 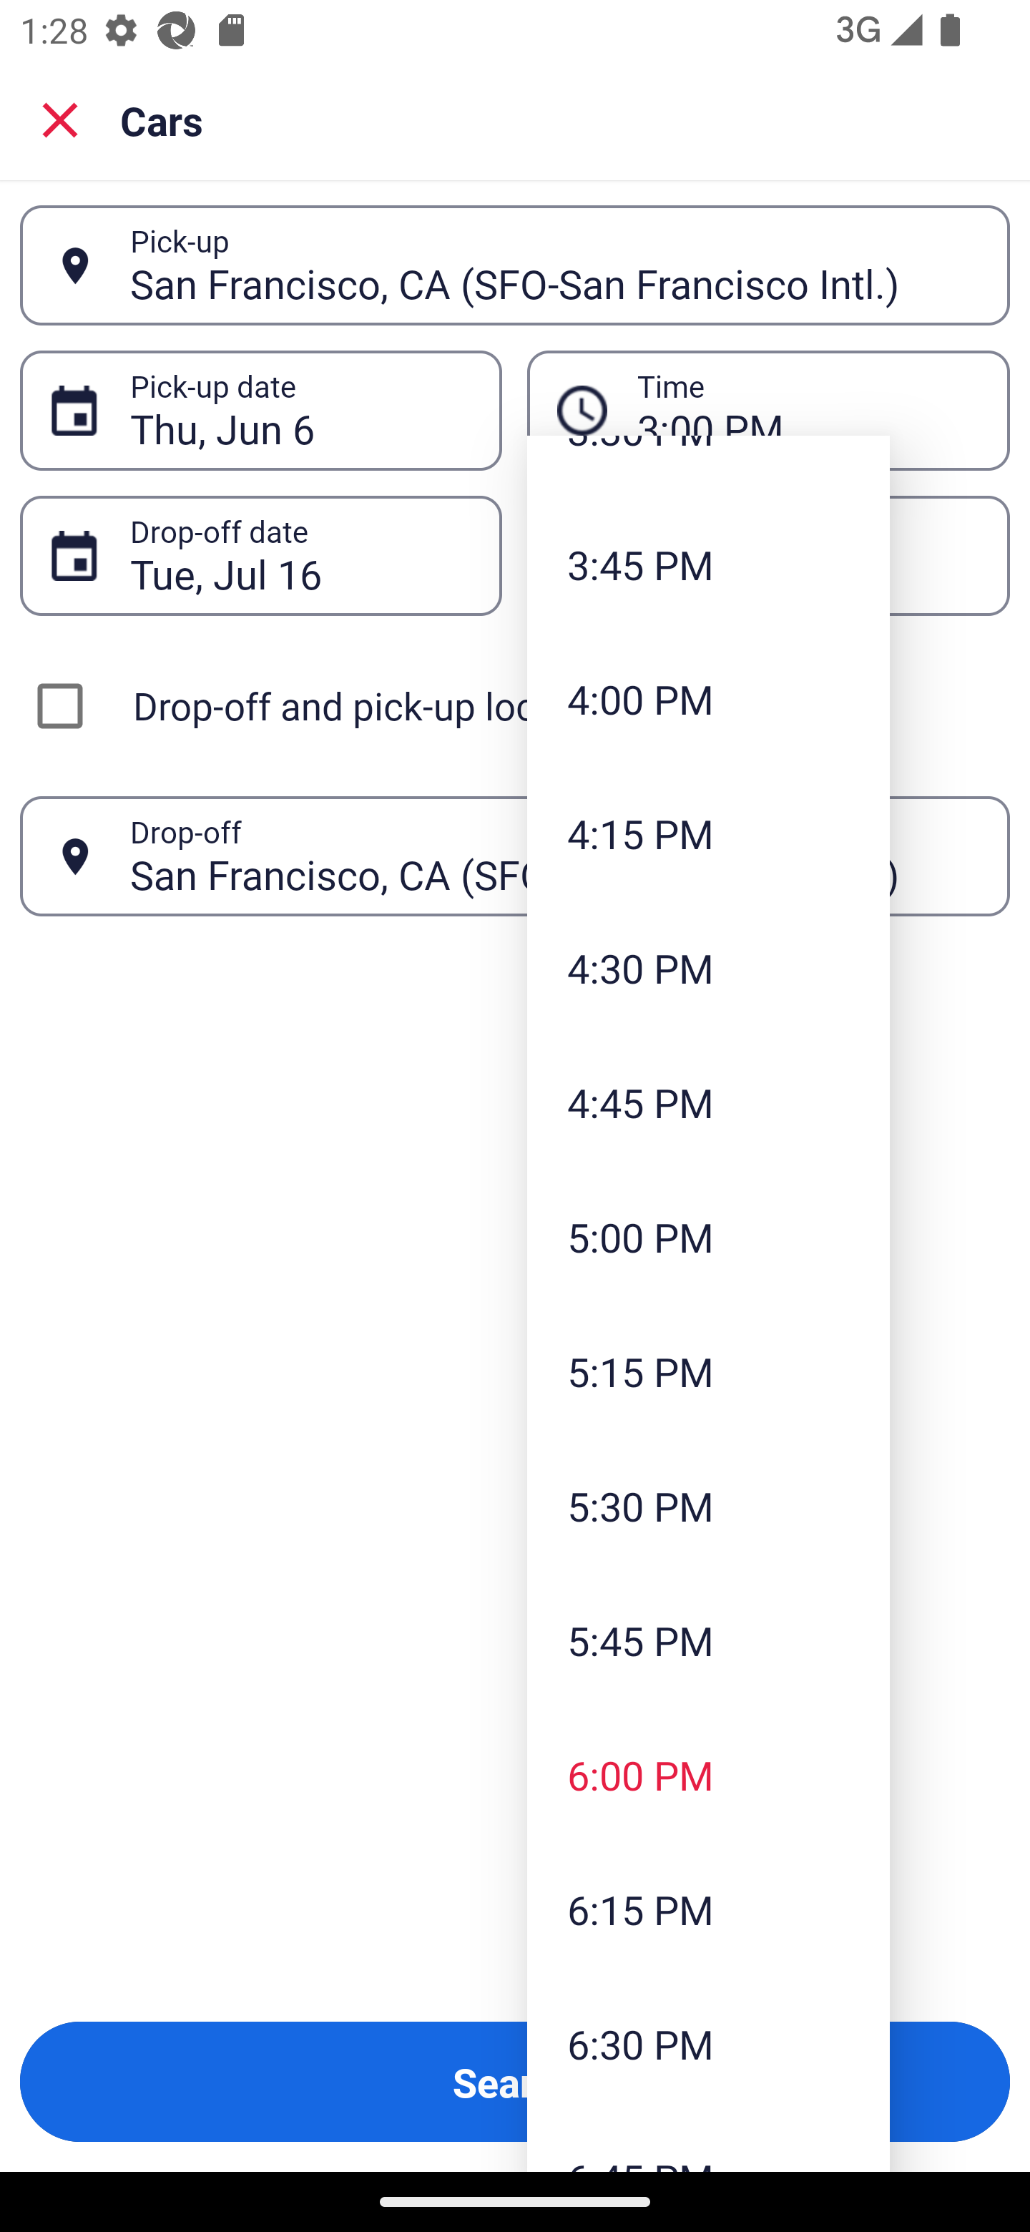 What do you see at coordinates (708, 1507) in the screenshot?
I see `5:30 PM` at bounding box center [708, 1507].